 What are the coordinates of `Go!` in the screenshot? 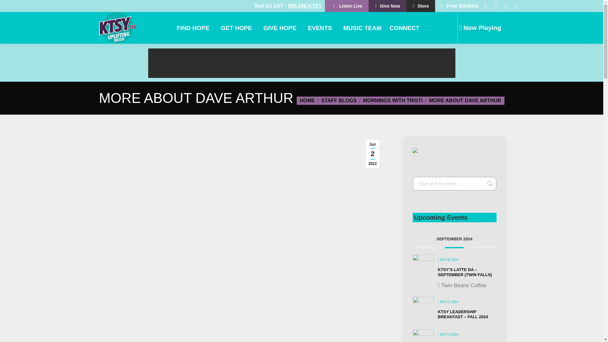 It's located at (486, 184).